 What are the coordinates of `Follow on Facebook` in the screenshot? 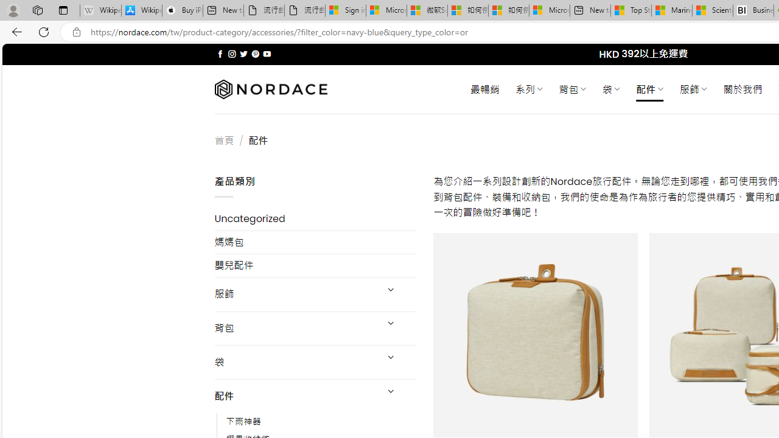 It's located at (220, 54).